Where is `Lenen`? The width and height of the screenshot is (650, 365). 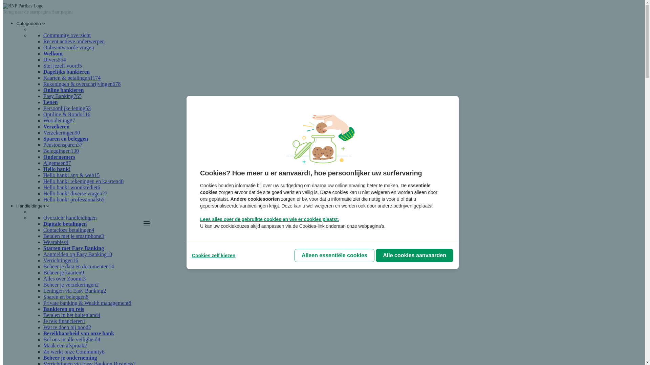
Lenen is located at coordinates (51, 102).